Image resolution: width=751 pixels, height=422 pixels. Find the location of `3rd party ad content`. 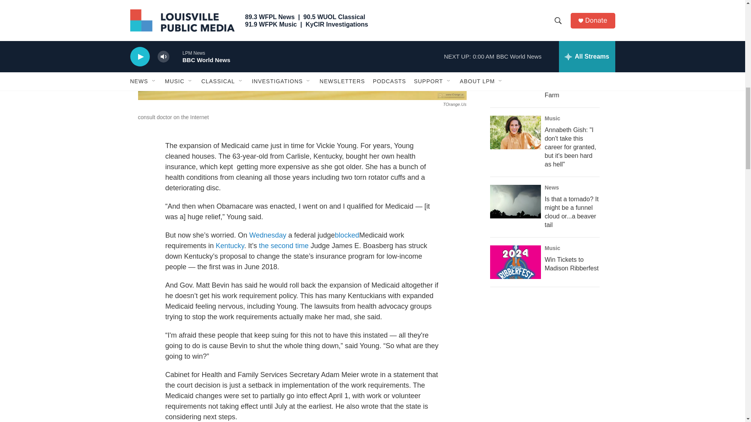

3rd party ad content is located at coordinates (548, 2).